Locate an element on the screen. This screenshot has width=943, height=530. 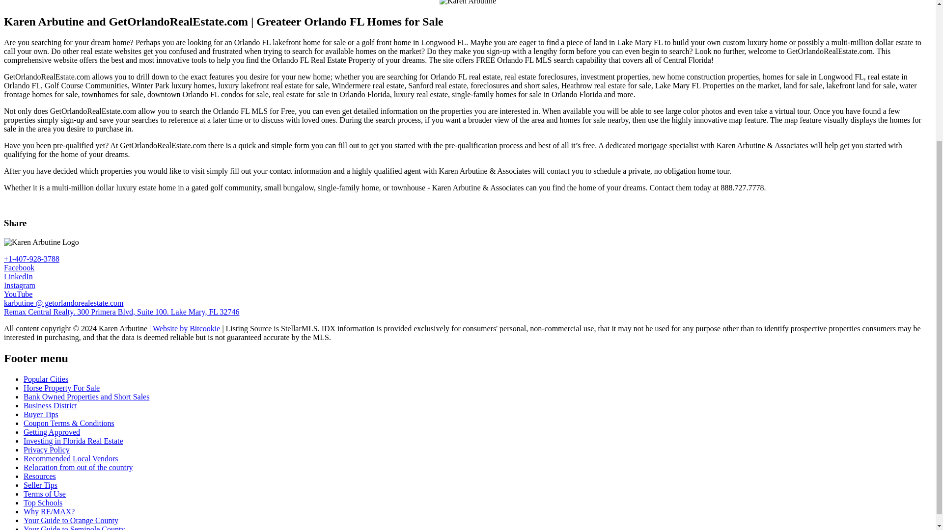
Bank Owned Properties and Short Sales is located at coordinates (86, 397).